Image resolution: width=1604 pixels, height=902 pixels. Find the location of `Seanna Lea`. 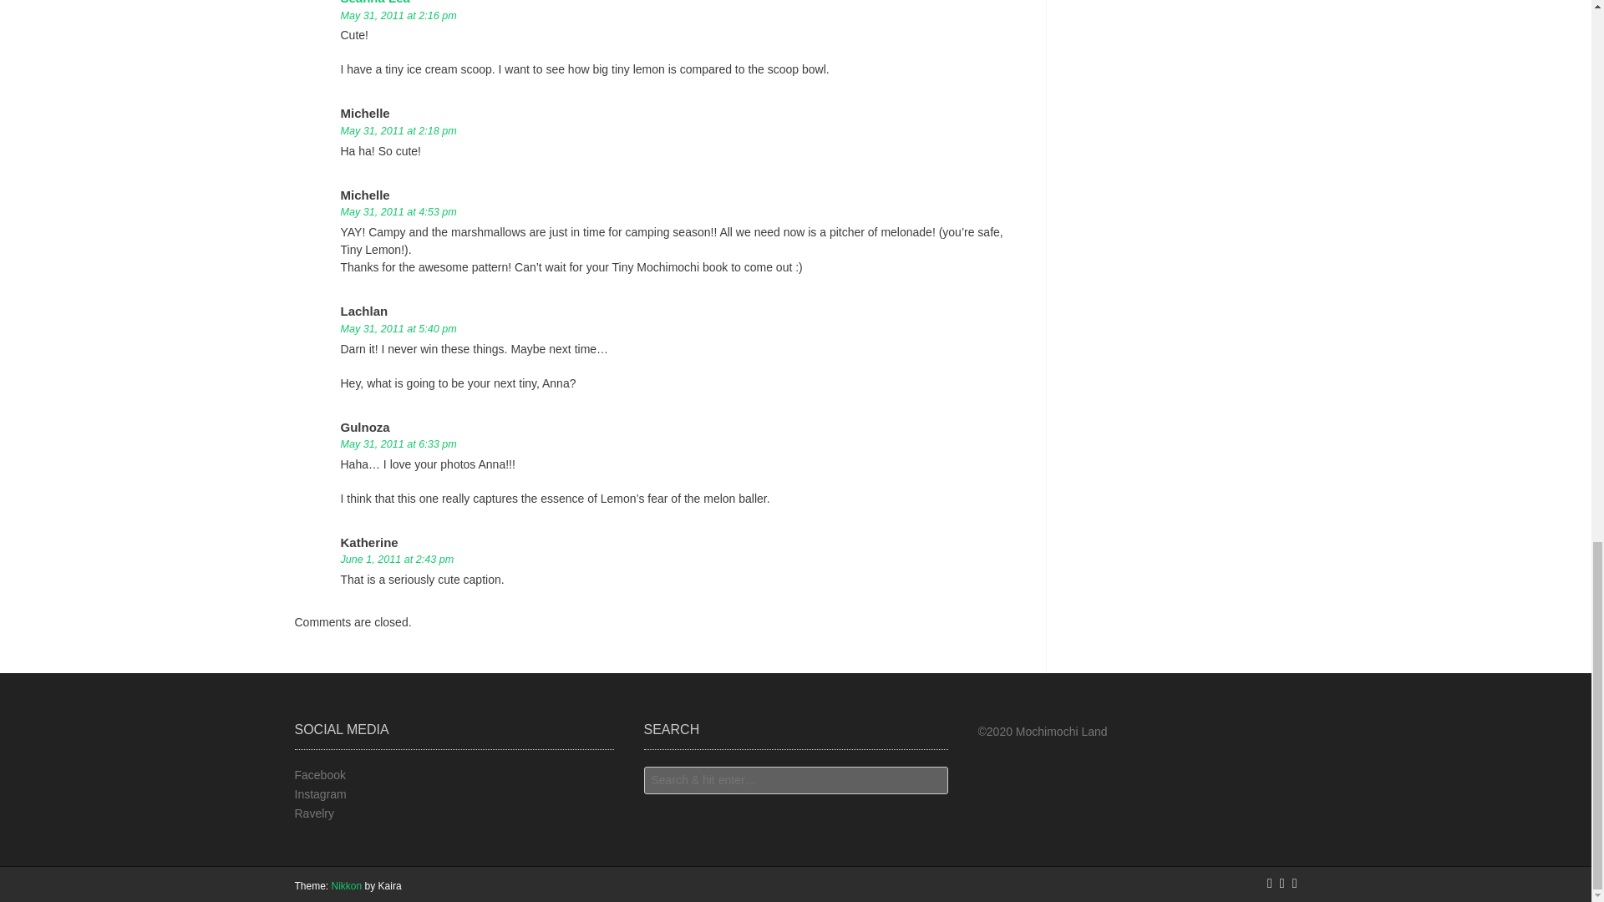

Seanna Lea is located at coordinates (375, 3).